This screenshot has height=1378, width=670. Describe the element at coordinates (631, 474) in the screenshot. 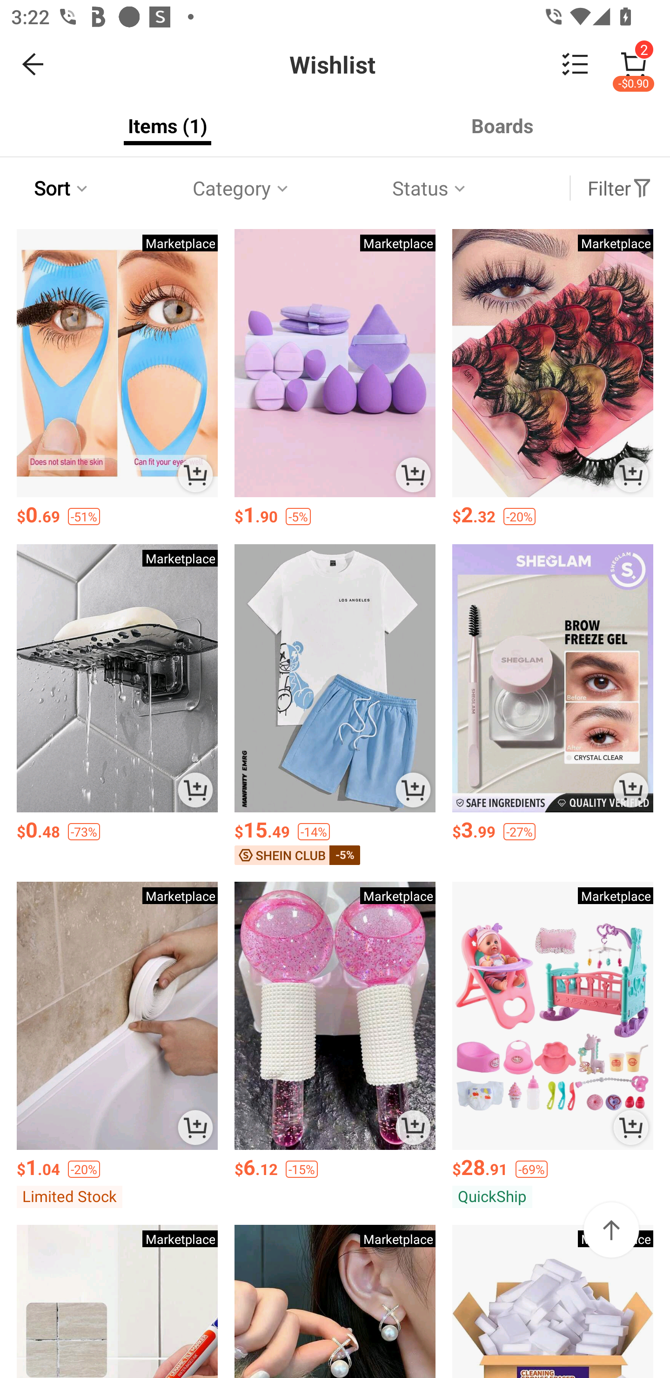

I see `ADD TO CART` at that location.